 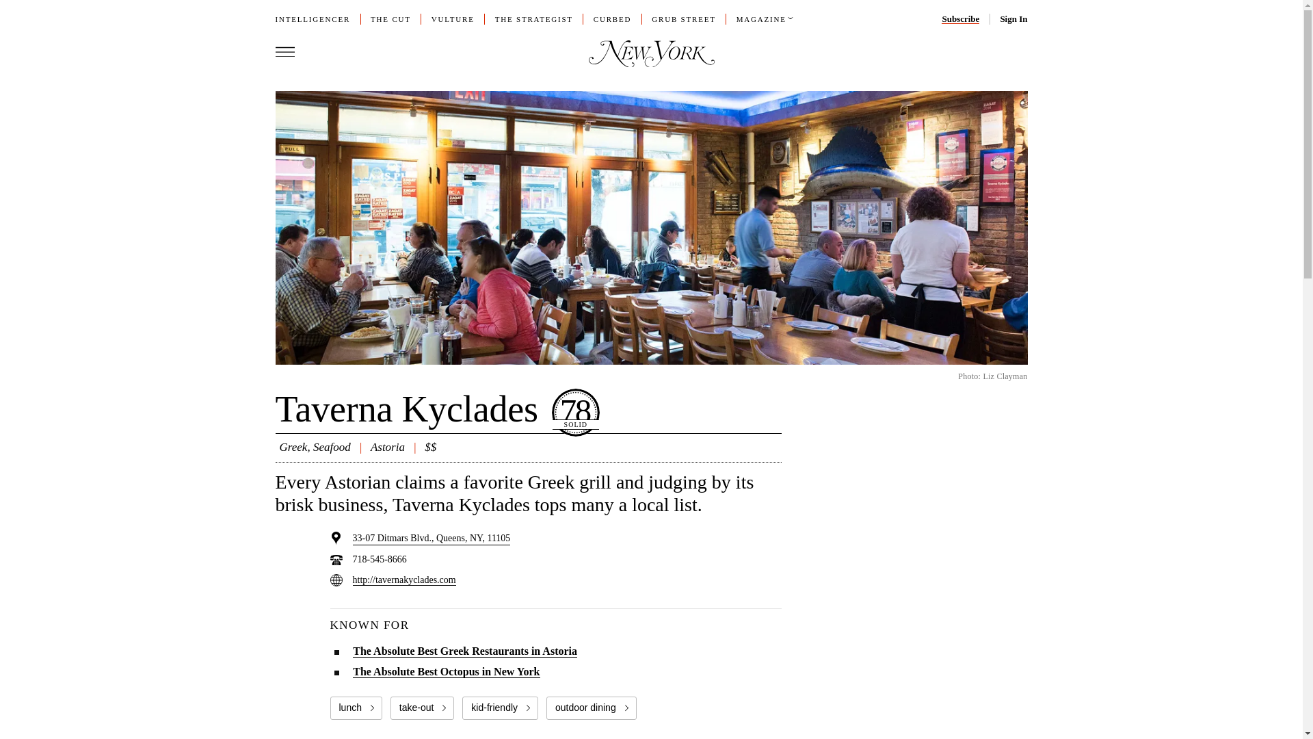 What do you see at coordinates (533, 18) in the screenshot?
I see `THE STRATEGIST` at bounding box center [533, 18].